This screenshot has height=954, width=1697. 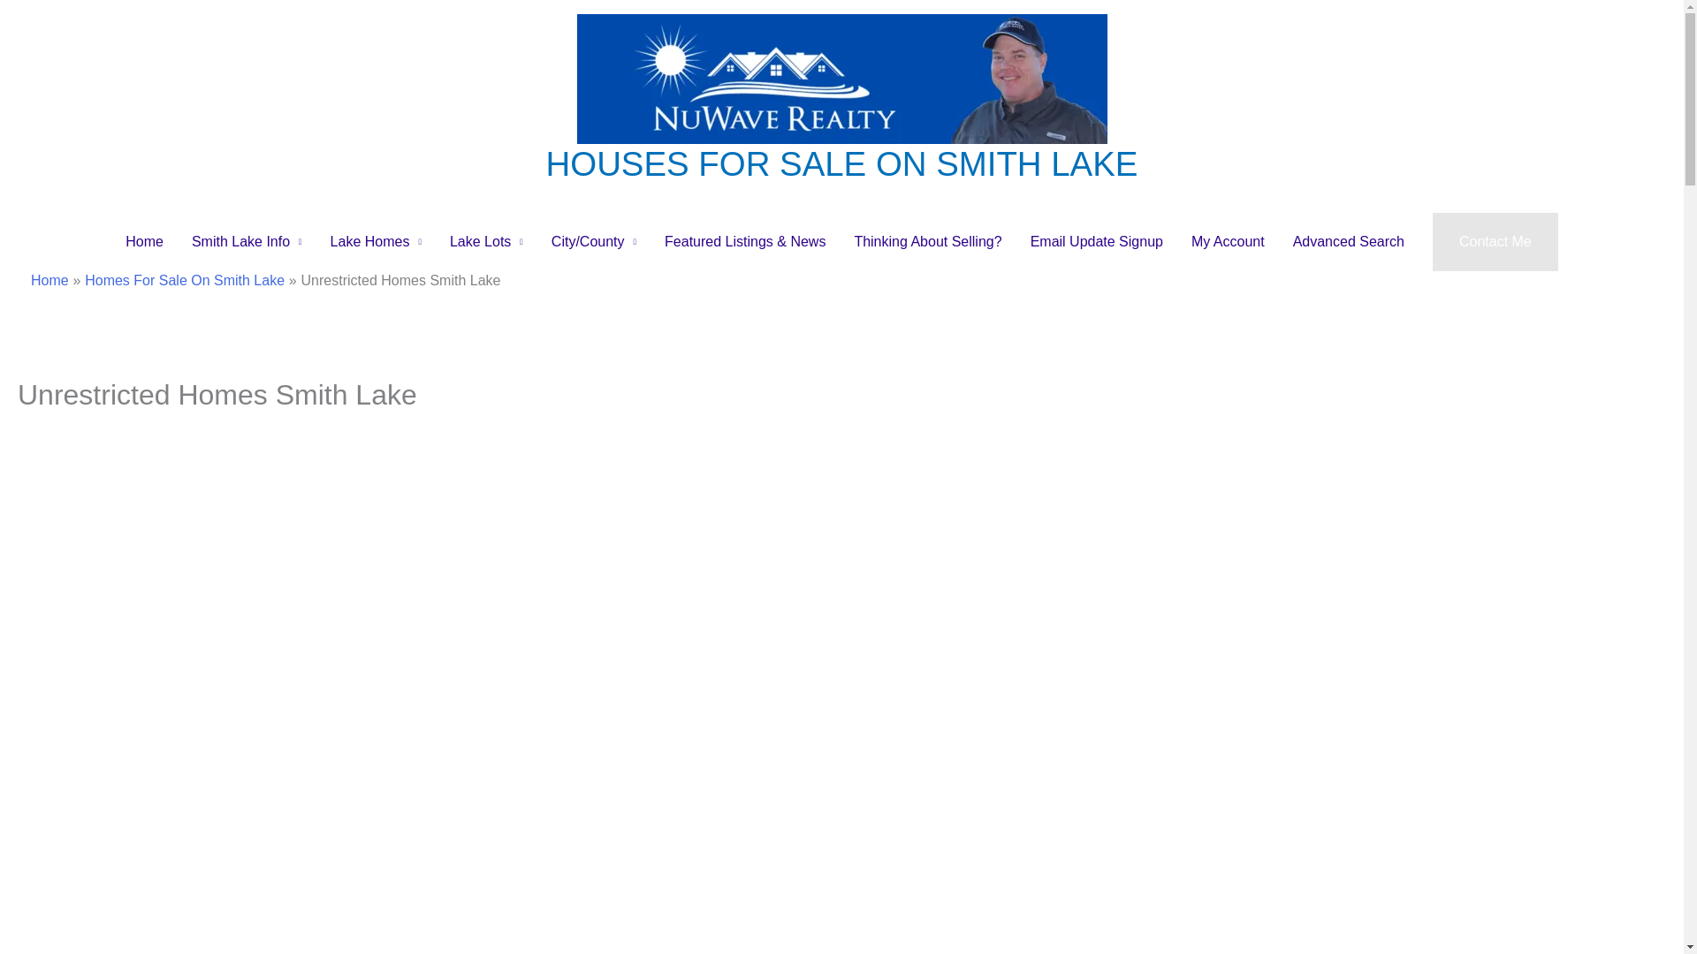 What do you see at coordinates (486, 241) in the screenshot?
I see `Lake Lots` at bounding box center [486, 241].